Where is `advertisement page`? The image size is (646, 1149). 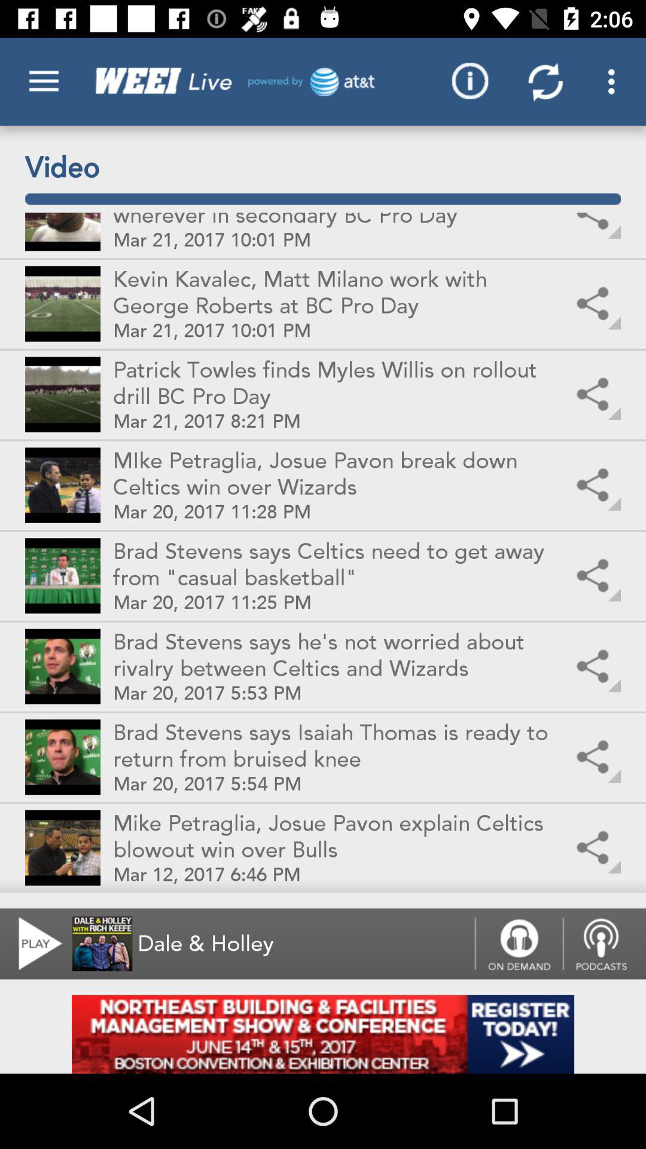
advertisement page is located at coordinates (323, 1034).